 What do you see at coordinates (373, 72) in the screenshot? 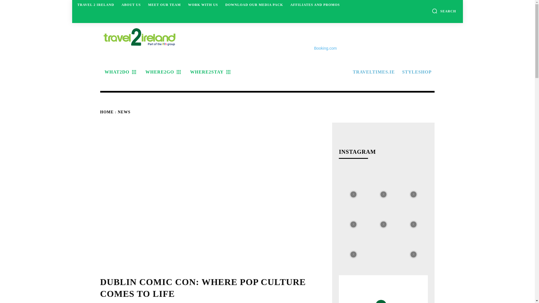
I see `TRAVELTIMES.IE` at bounding box center [373, 72].